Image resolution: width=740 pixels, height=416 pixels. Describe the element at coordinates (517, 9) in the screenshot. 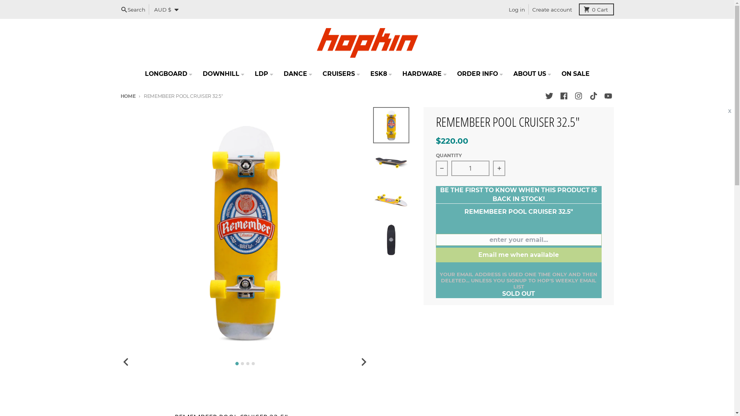

I see `Log in` at that location.